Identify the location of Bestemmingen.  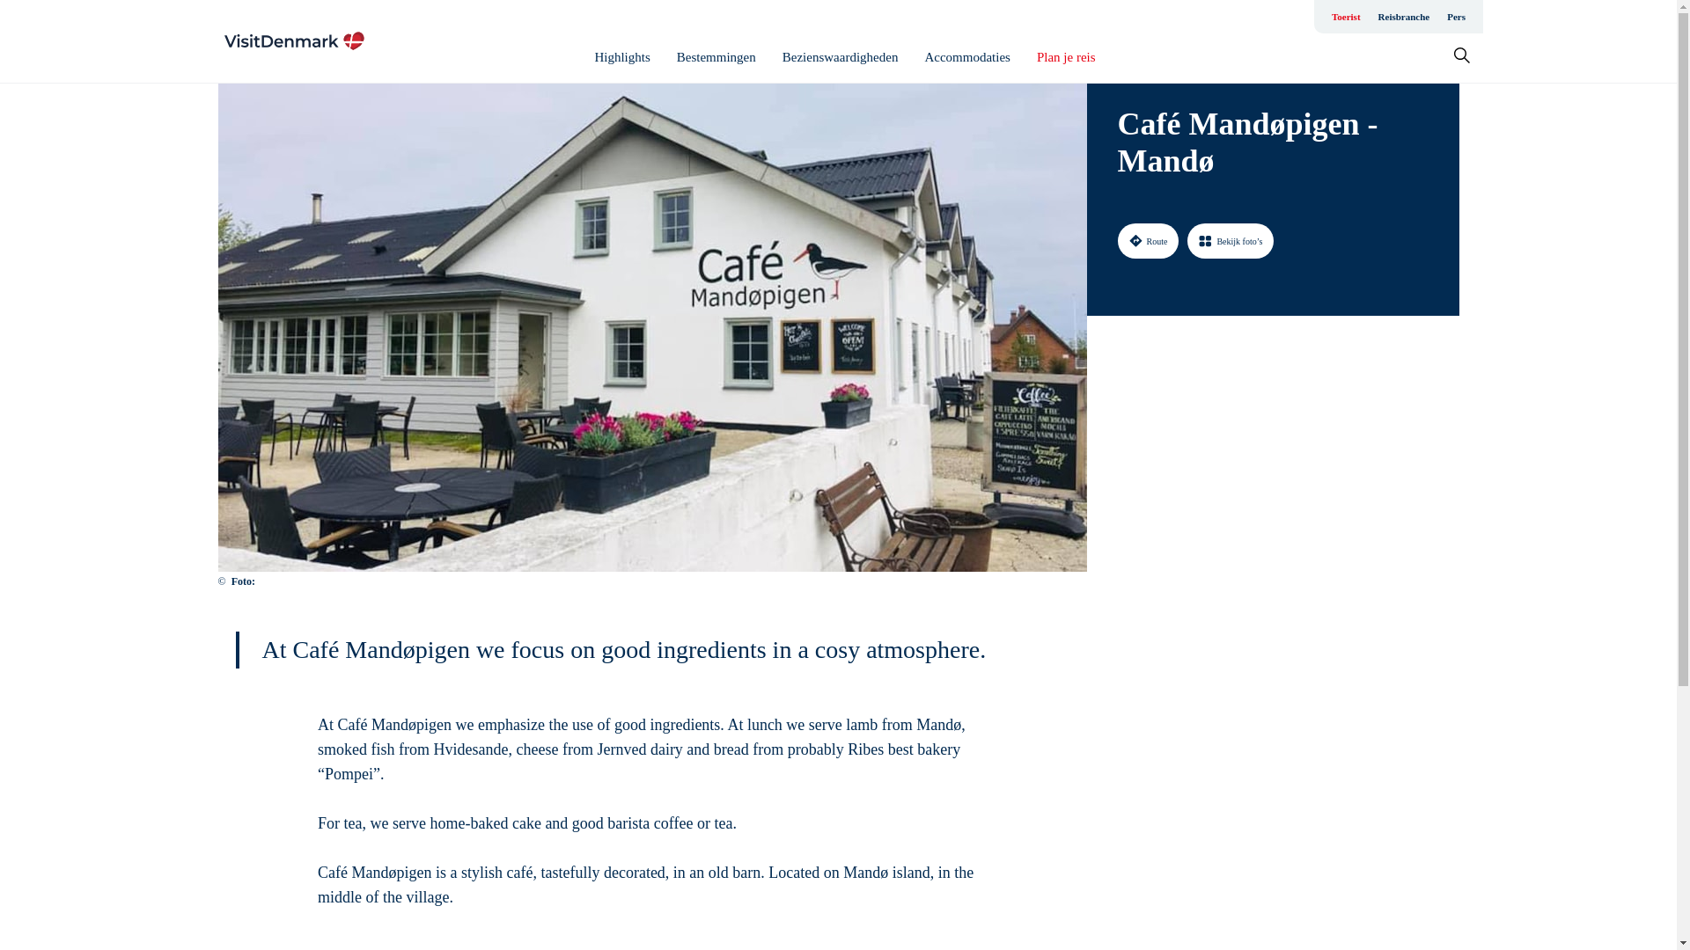
(716, 57).